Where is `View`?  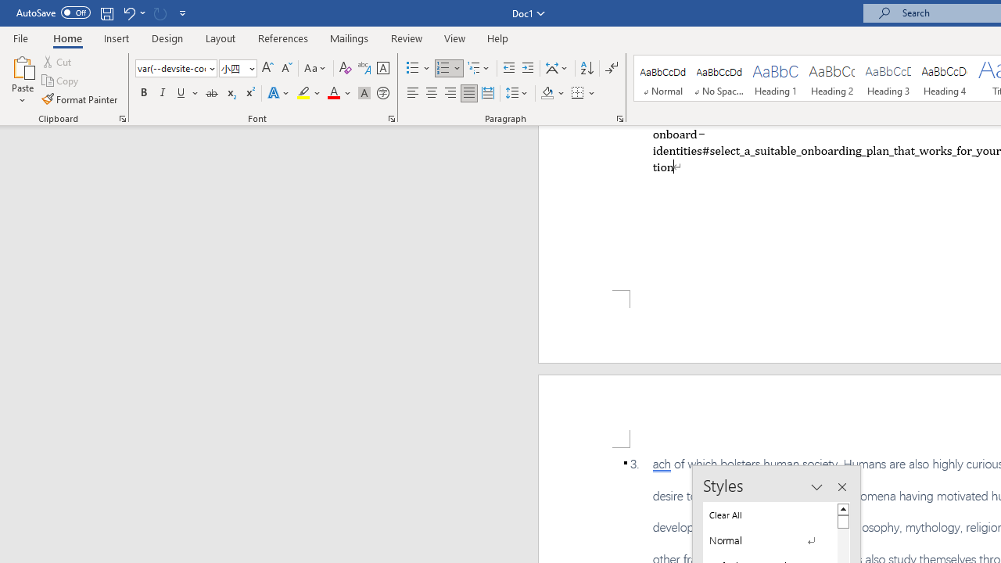
View is located at coordinates (455, 38).